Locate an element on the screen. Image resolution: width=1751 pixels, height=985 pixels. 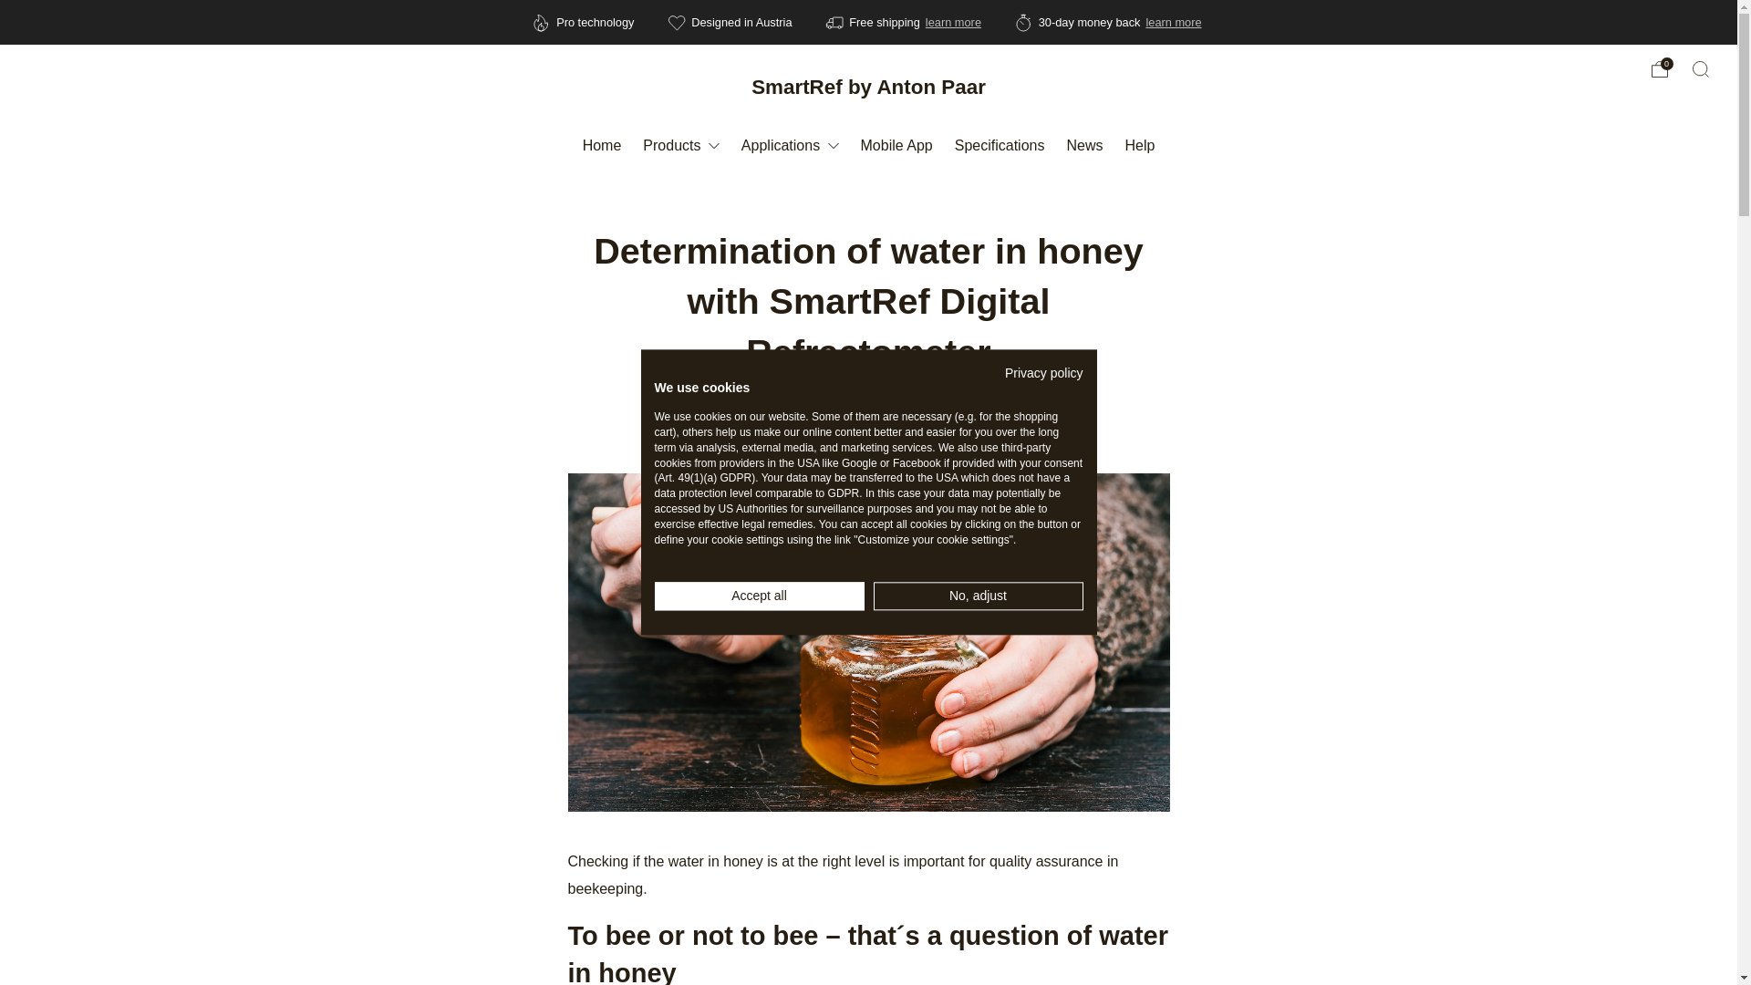
Help is located at coordinates (1138, 144).